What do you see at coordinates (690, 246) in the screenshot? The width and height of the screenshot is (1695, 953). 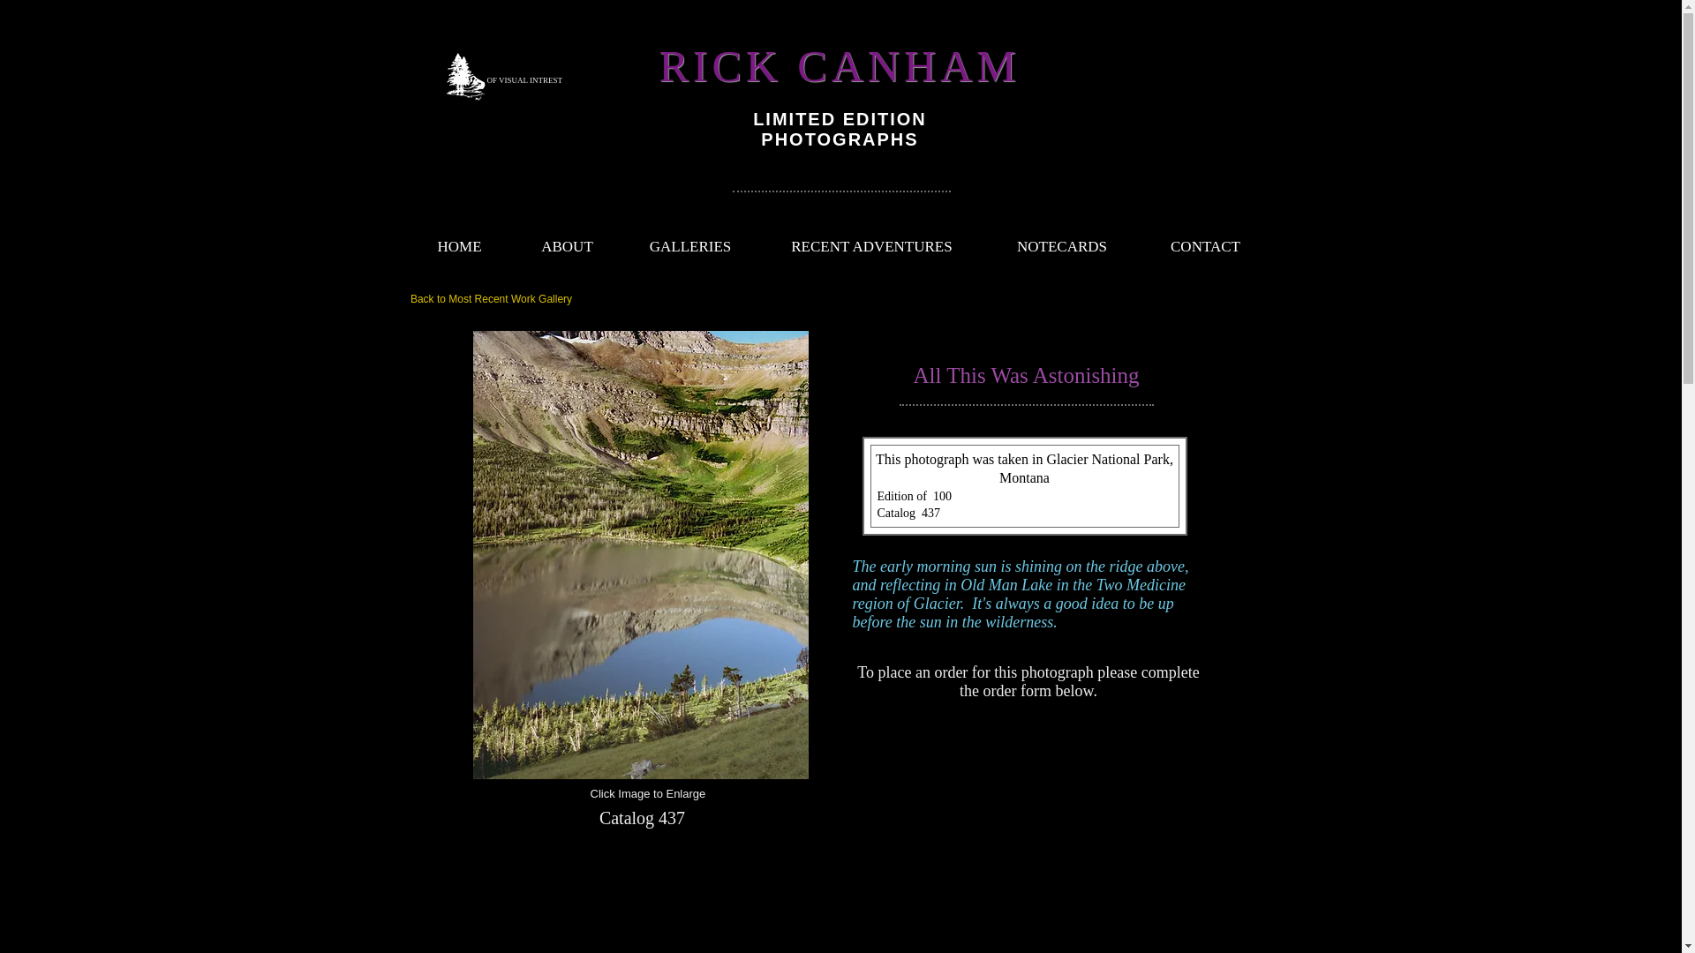 I see `GALLERIES` at bounding box center [690, 246].